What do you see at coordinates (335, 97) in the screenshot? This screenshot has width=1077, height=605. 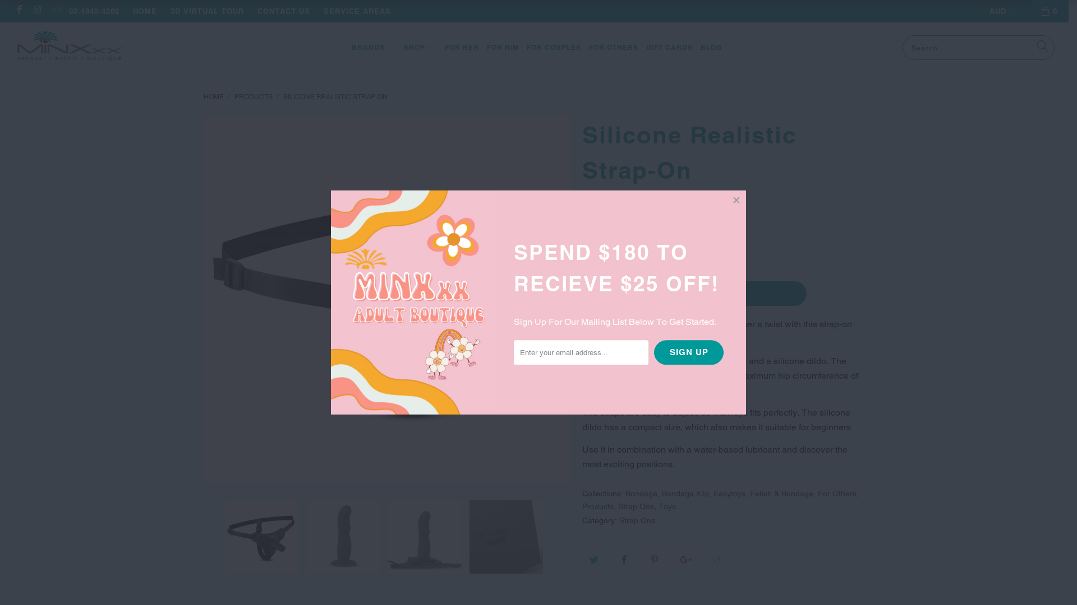 I see `SILICONE REALISTIC STRAP-ON` at bounding box center [335, 97].